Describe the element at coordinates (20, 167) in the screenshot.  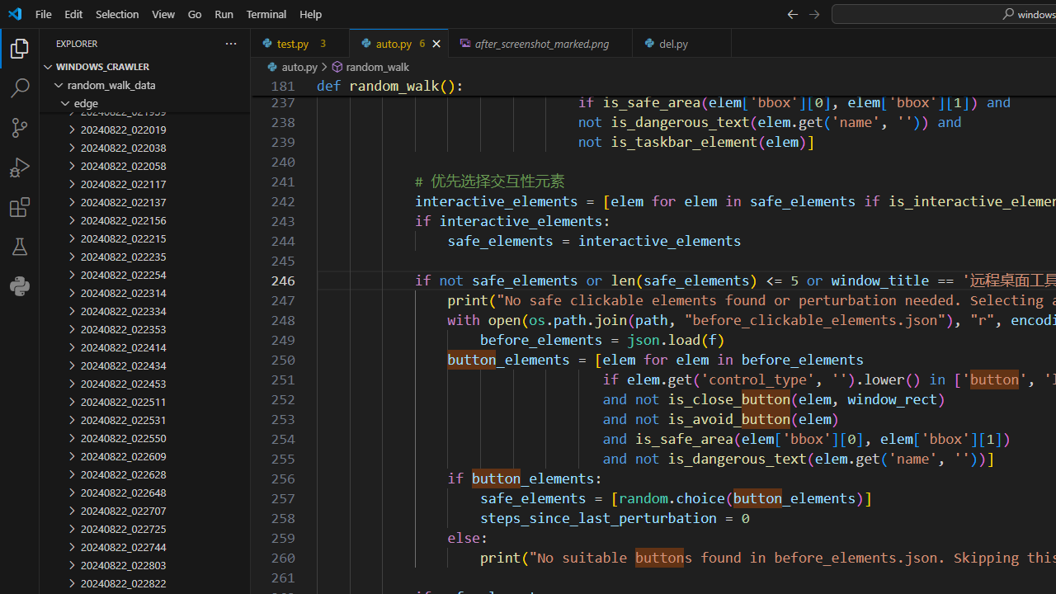
I see `Run and Debug (Ctrl+Shift+D)` at that location.